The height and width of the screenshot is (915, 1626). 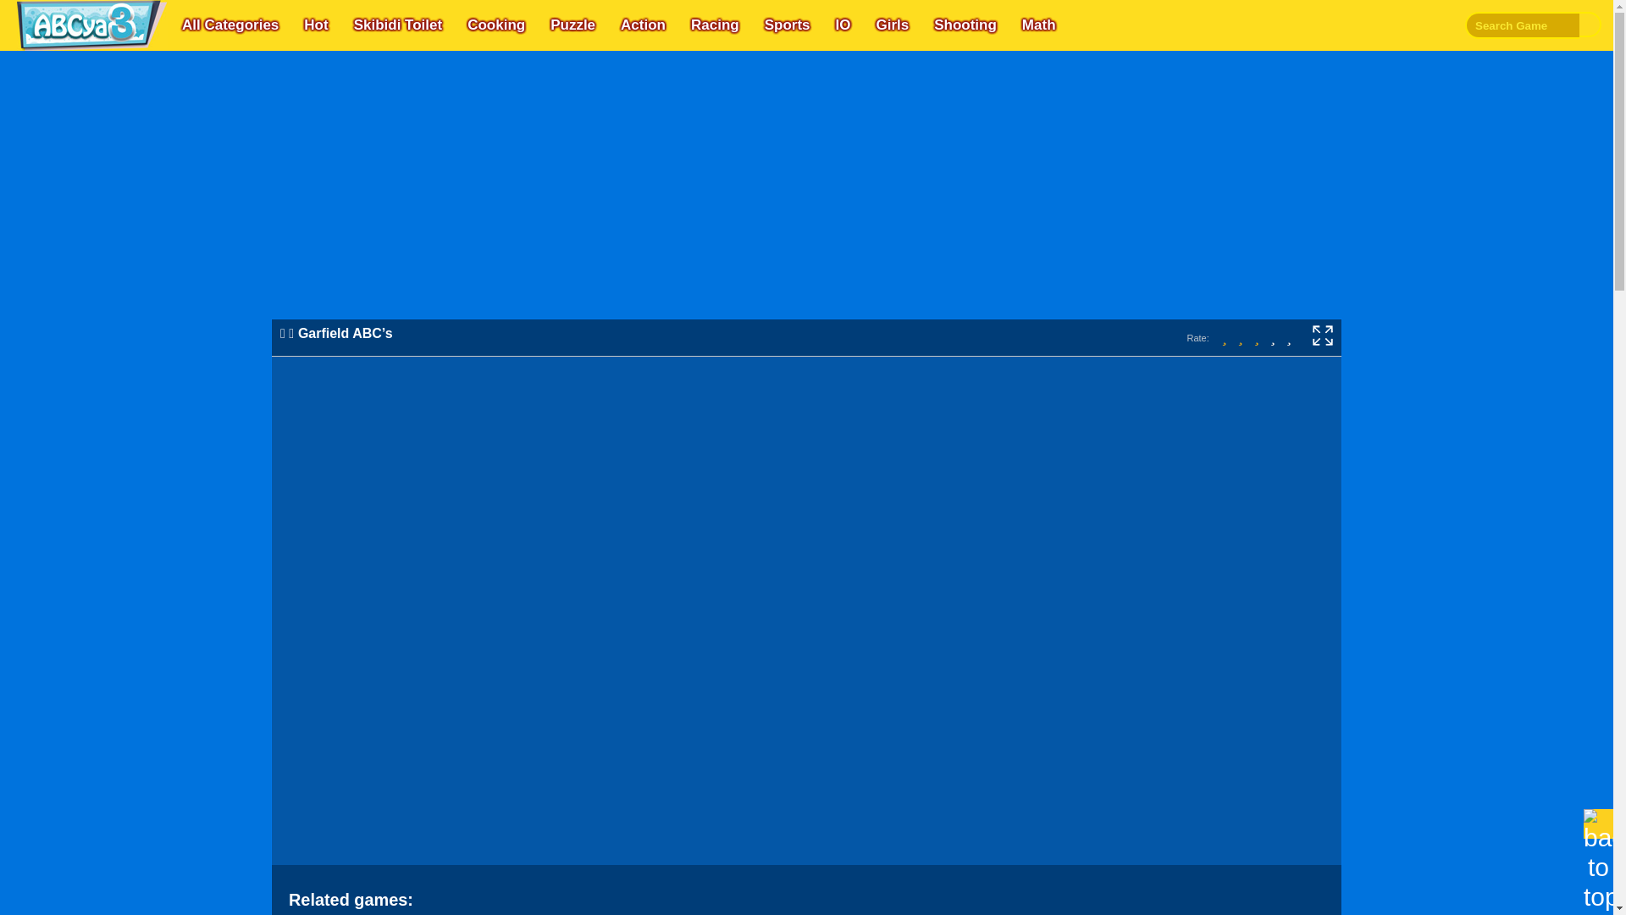 What do you see at coordinates (230, 25) in the screenshot?
I see `All Categories` at bounding box center [230, 25].